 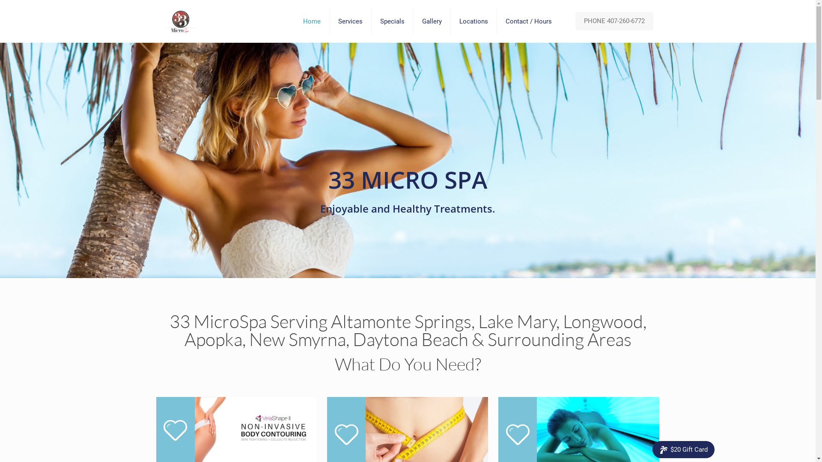 What do you see at coordinates (351, 21) in the screenshot?
I see `Services` at bounding box center [351, 21].